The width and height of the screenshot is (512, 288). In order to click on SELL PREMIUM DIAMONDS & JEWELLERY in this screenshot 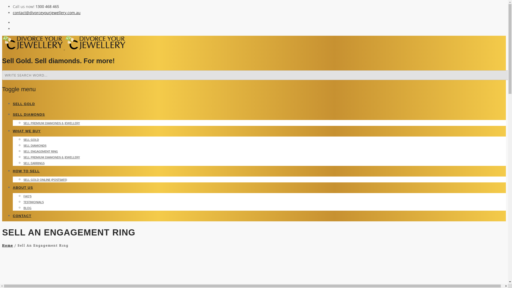, I will do `click(52, 157)`.